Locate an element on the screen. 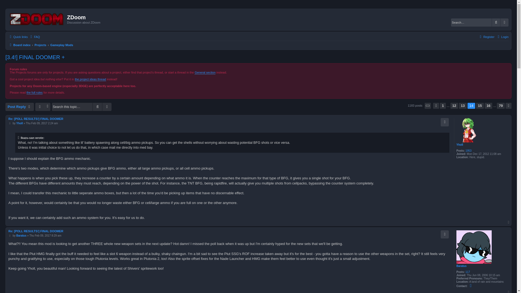  Page of is located at coordinates (428, 106).